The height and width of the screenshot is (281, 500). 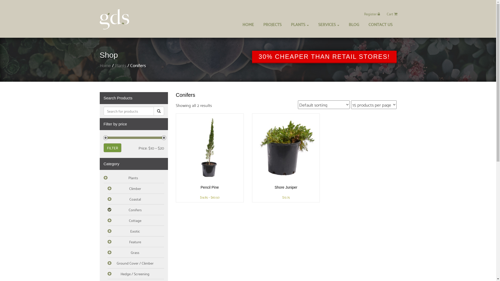 What do you see at coordinates (329, 24) in the screenshot?
I see `SERVICES` at bounding box center [329, 24].